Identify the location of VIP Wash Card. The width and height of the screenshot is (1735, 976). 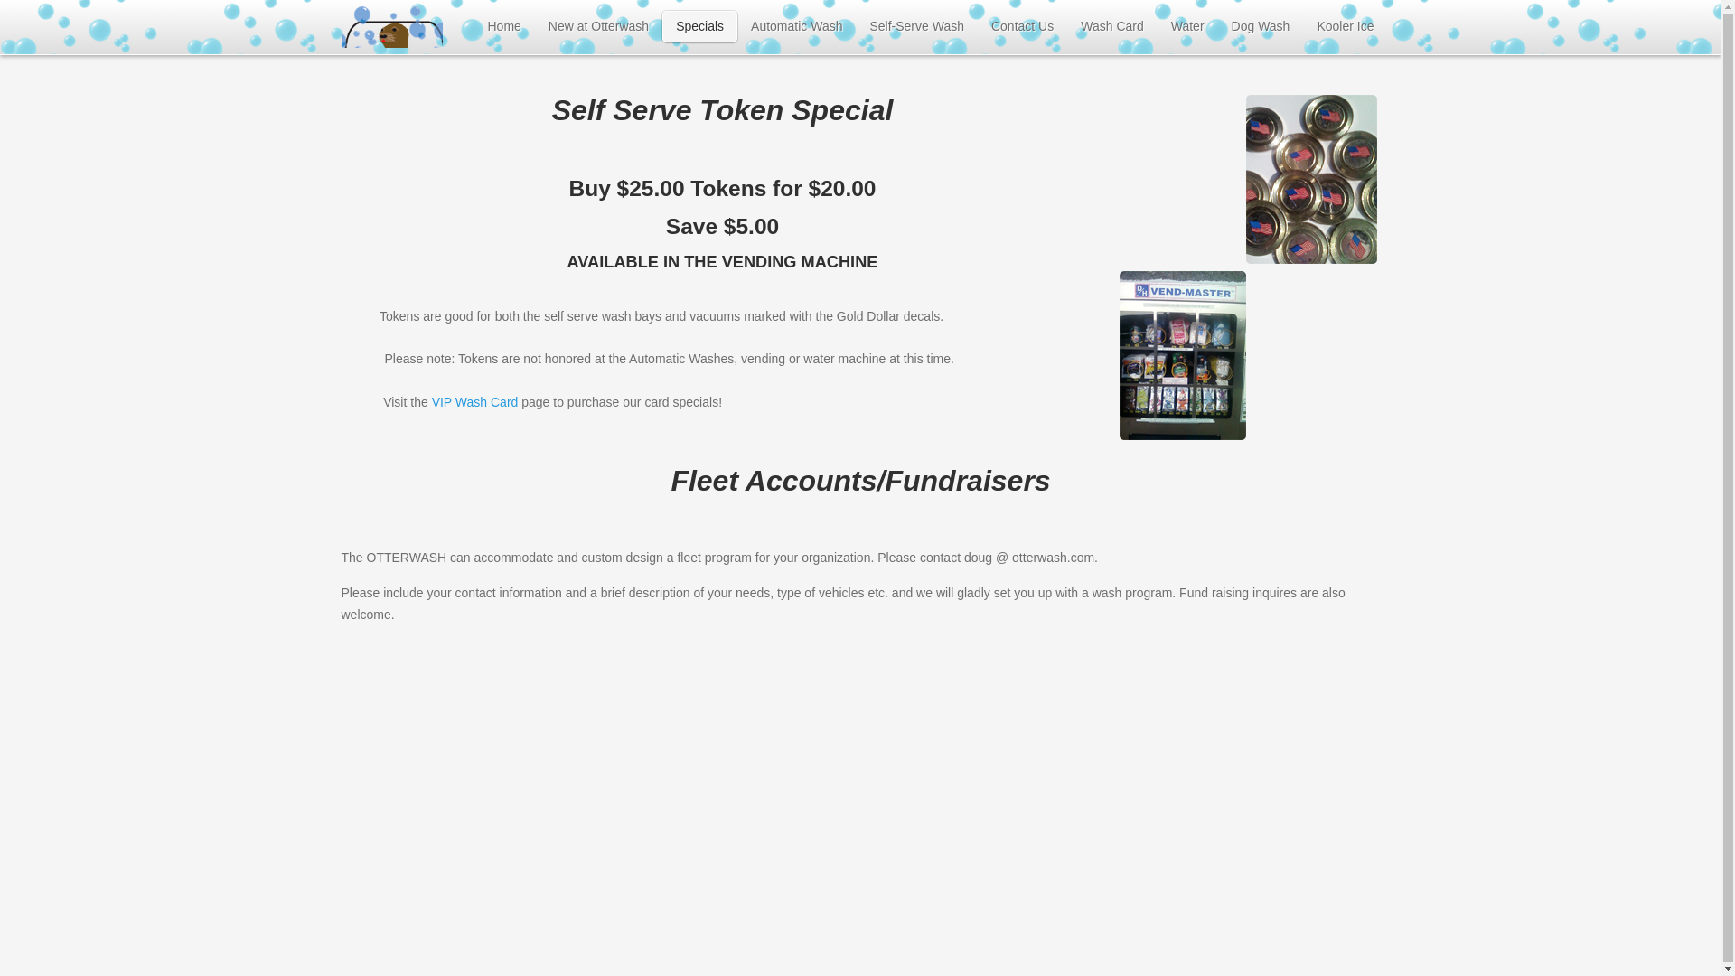
(475, 401).